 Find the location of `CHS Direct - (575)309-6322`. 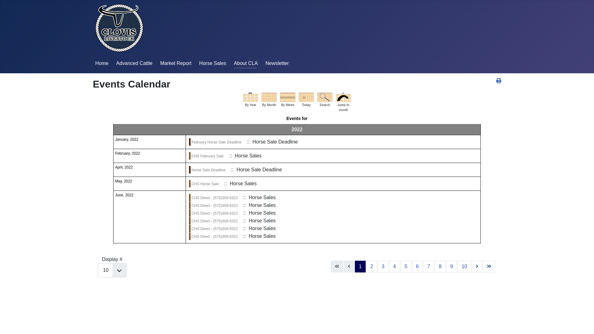

CHS Direct - (575)309-6322 is located at coordinates (215, 229).